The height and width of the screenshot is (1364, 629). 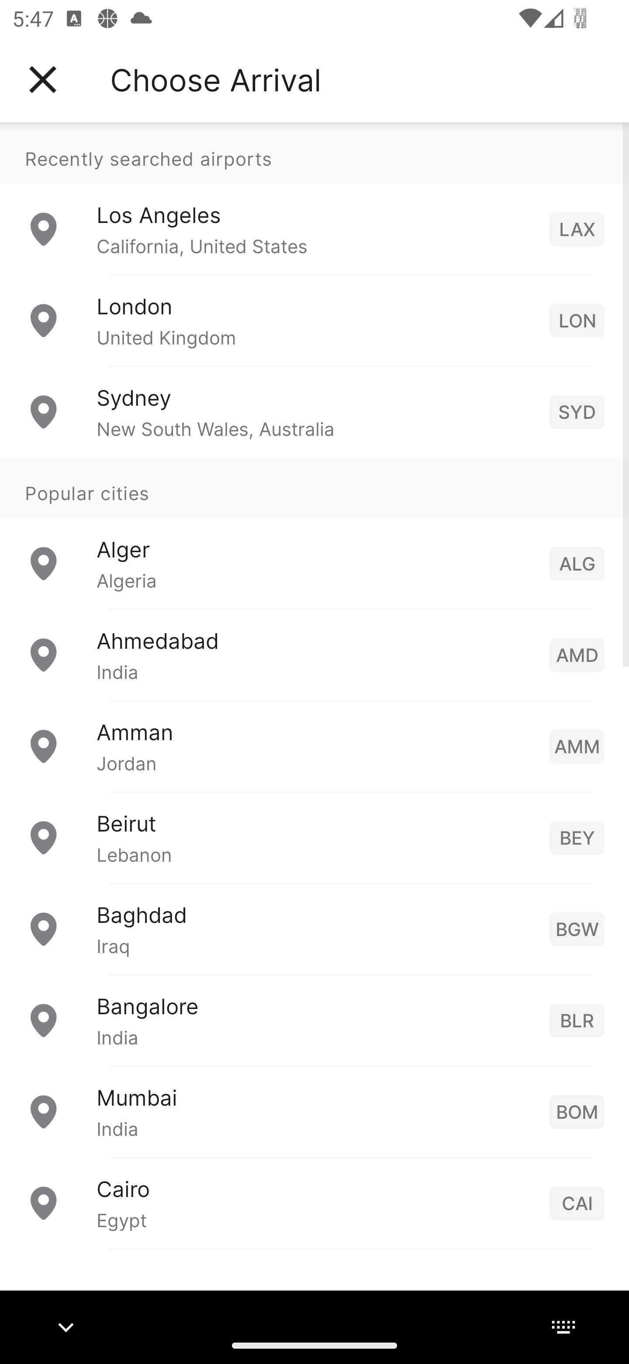 What do you see at coordinates (314, 837) in the screenshot?
I see `Beirut Lebanon BEY` at bounding box center [314, 837].